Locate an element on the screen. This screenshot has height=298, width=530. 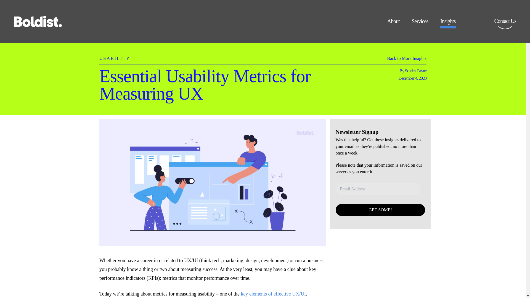
GET SOME! is located at coordinates (380, 210).